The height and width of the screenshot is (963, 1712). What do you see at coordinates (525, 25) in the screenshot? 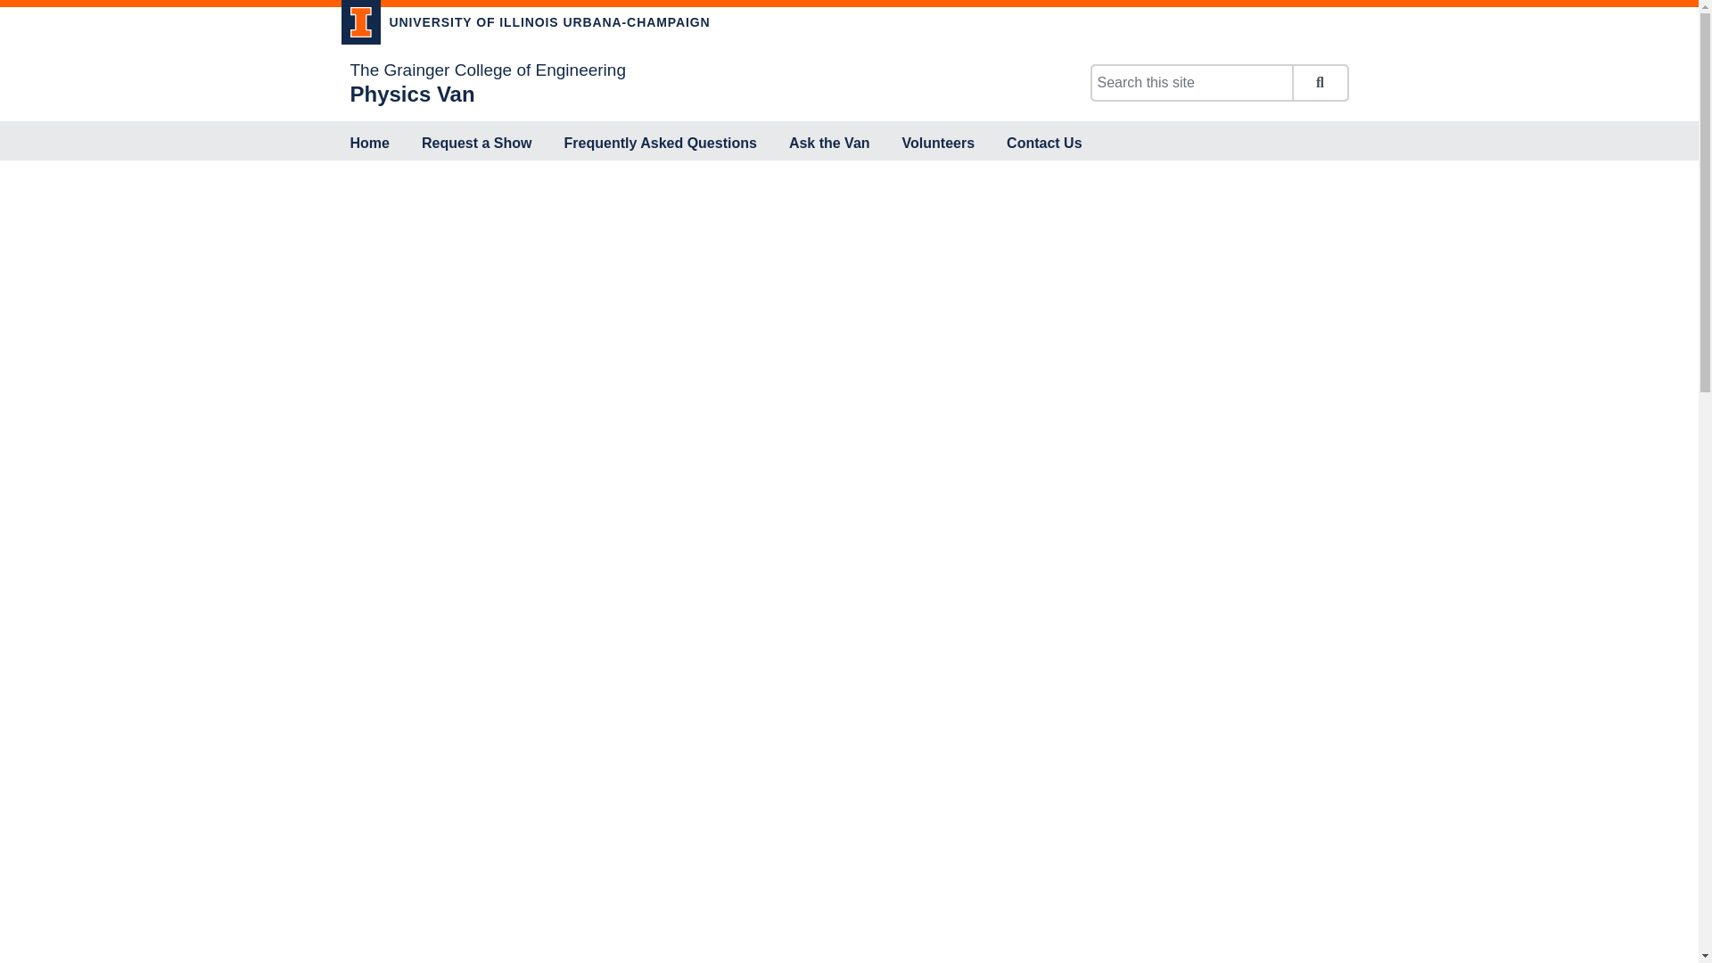
I see `UNIVERSITY OF ILLINOIS URBANA-CHAMPAIGN` at bounding box center [525, 25].